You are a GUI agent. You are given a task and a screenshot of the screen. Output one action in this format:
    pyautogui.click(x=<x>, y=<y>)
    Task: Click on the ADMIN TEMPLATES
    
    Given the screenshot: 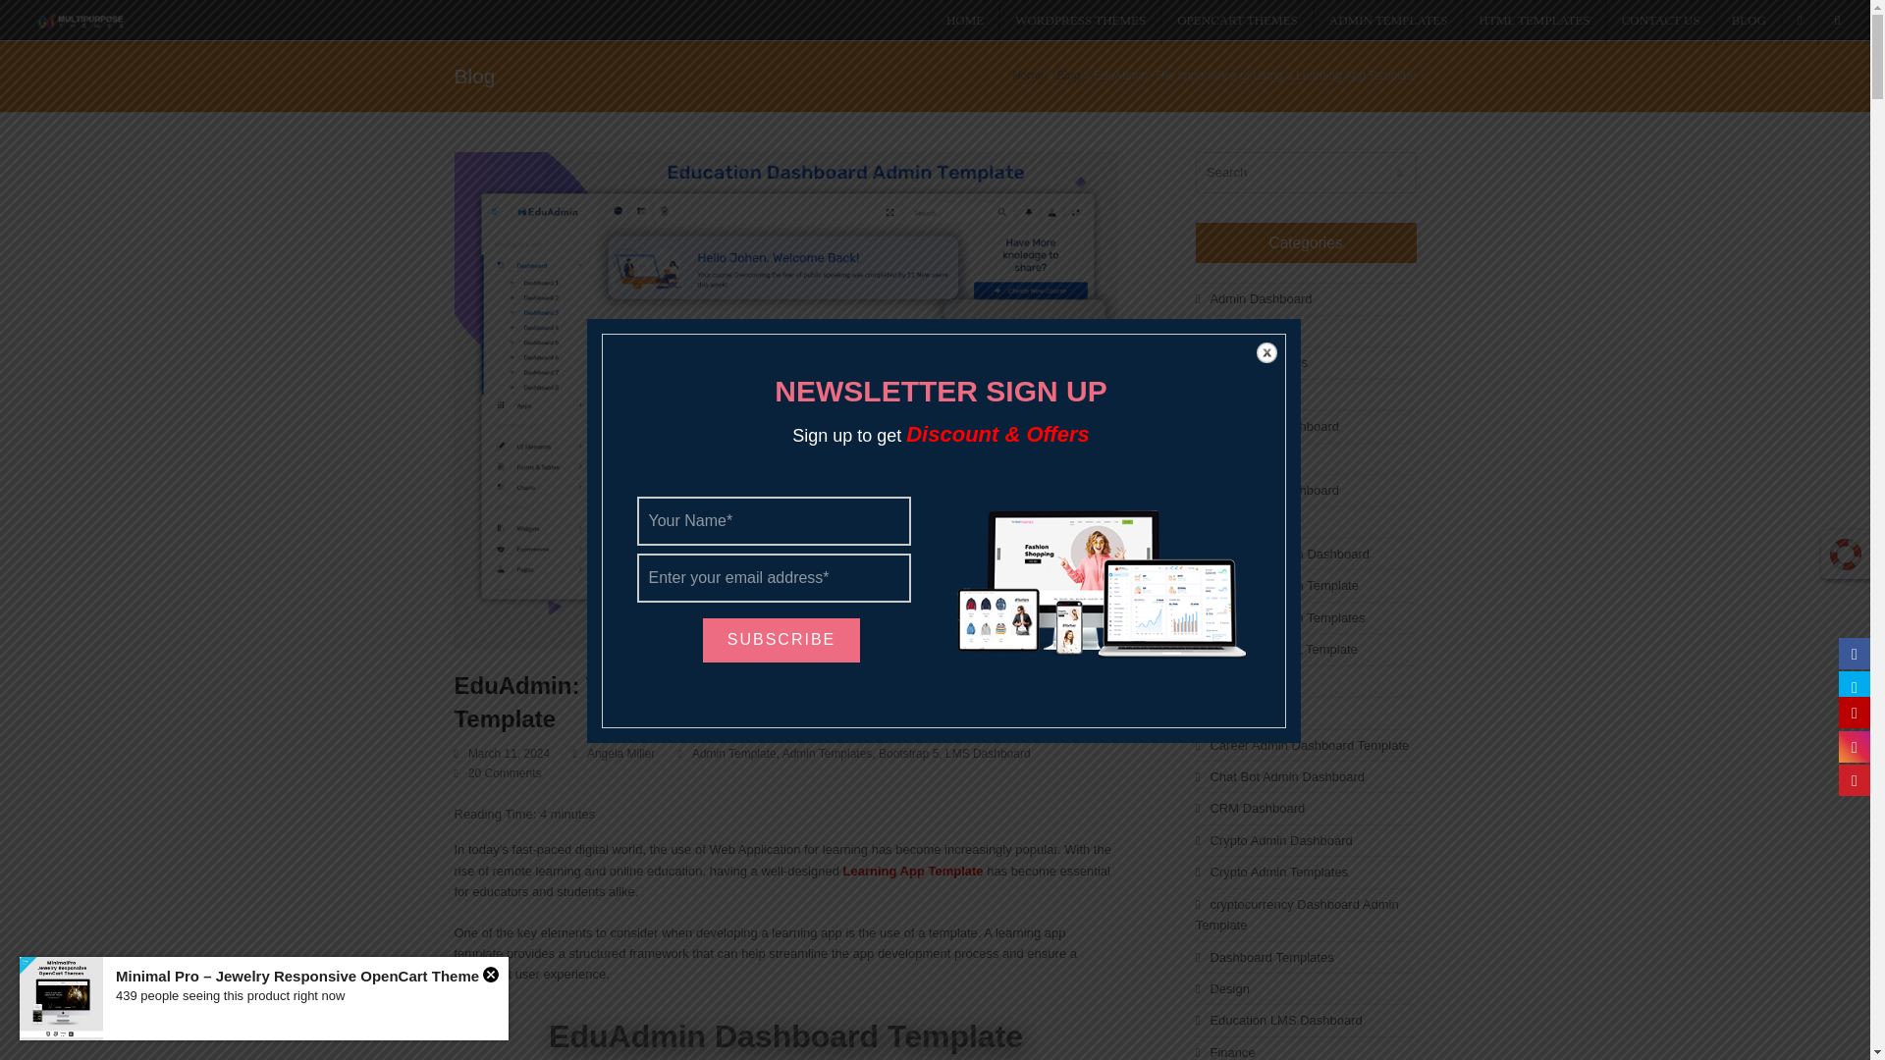 What is the action you would take?
    pyautogui.click(x=1386, y=23)
    